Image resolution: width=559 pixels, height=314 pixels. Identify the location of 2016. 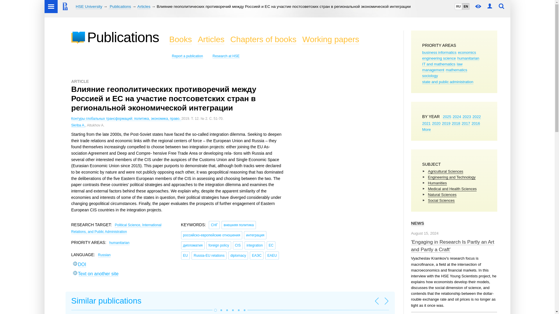
(476, 123).